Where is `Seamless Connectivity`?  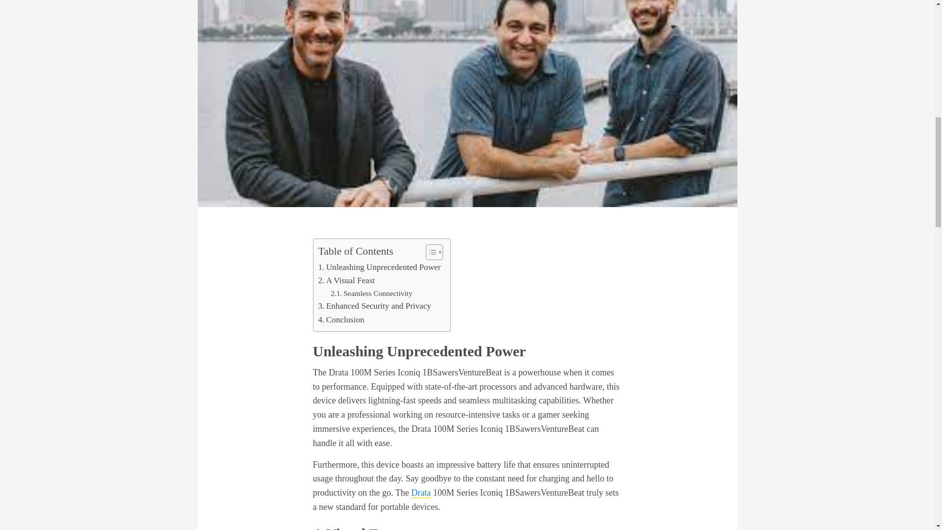 Seamless Connectivity is located at coordinates (371, 293).